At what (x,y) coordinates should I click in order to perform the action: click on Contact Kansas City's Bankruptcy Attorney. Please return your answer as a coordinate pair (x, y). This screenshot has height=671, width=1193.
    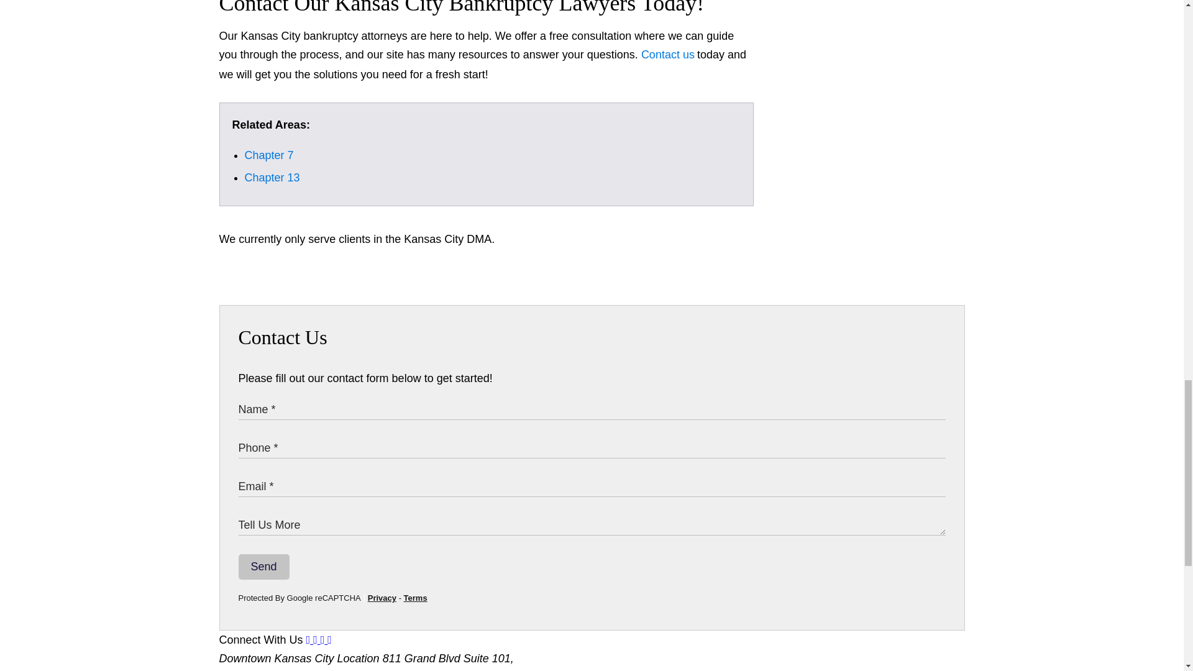
    Looking at the image, I should click on (667, 55).